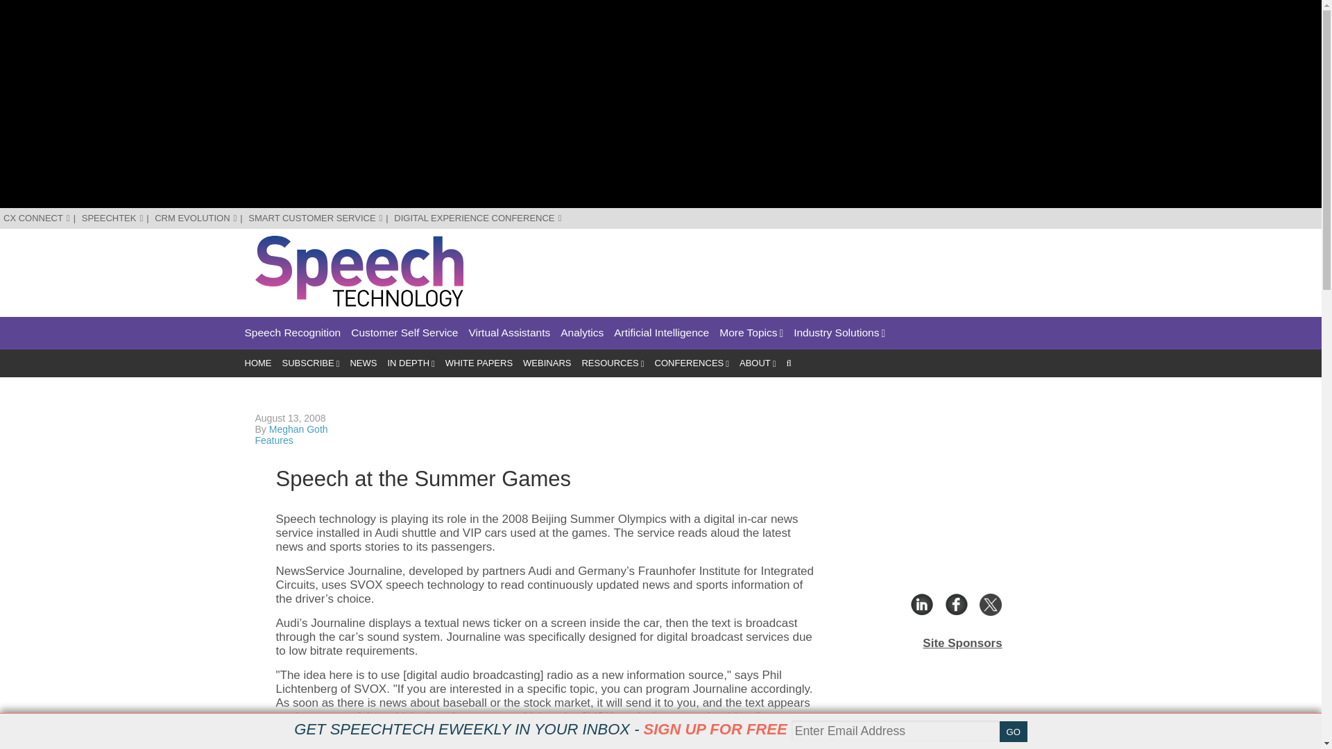  I want to click on Analytics, so click(581, 333).